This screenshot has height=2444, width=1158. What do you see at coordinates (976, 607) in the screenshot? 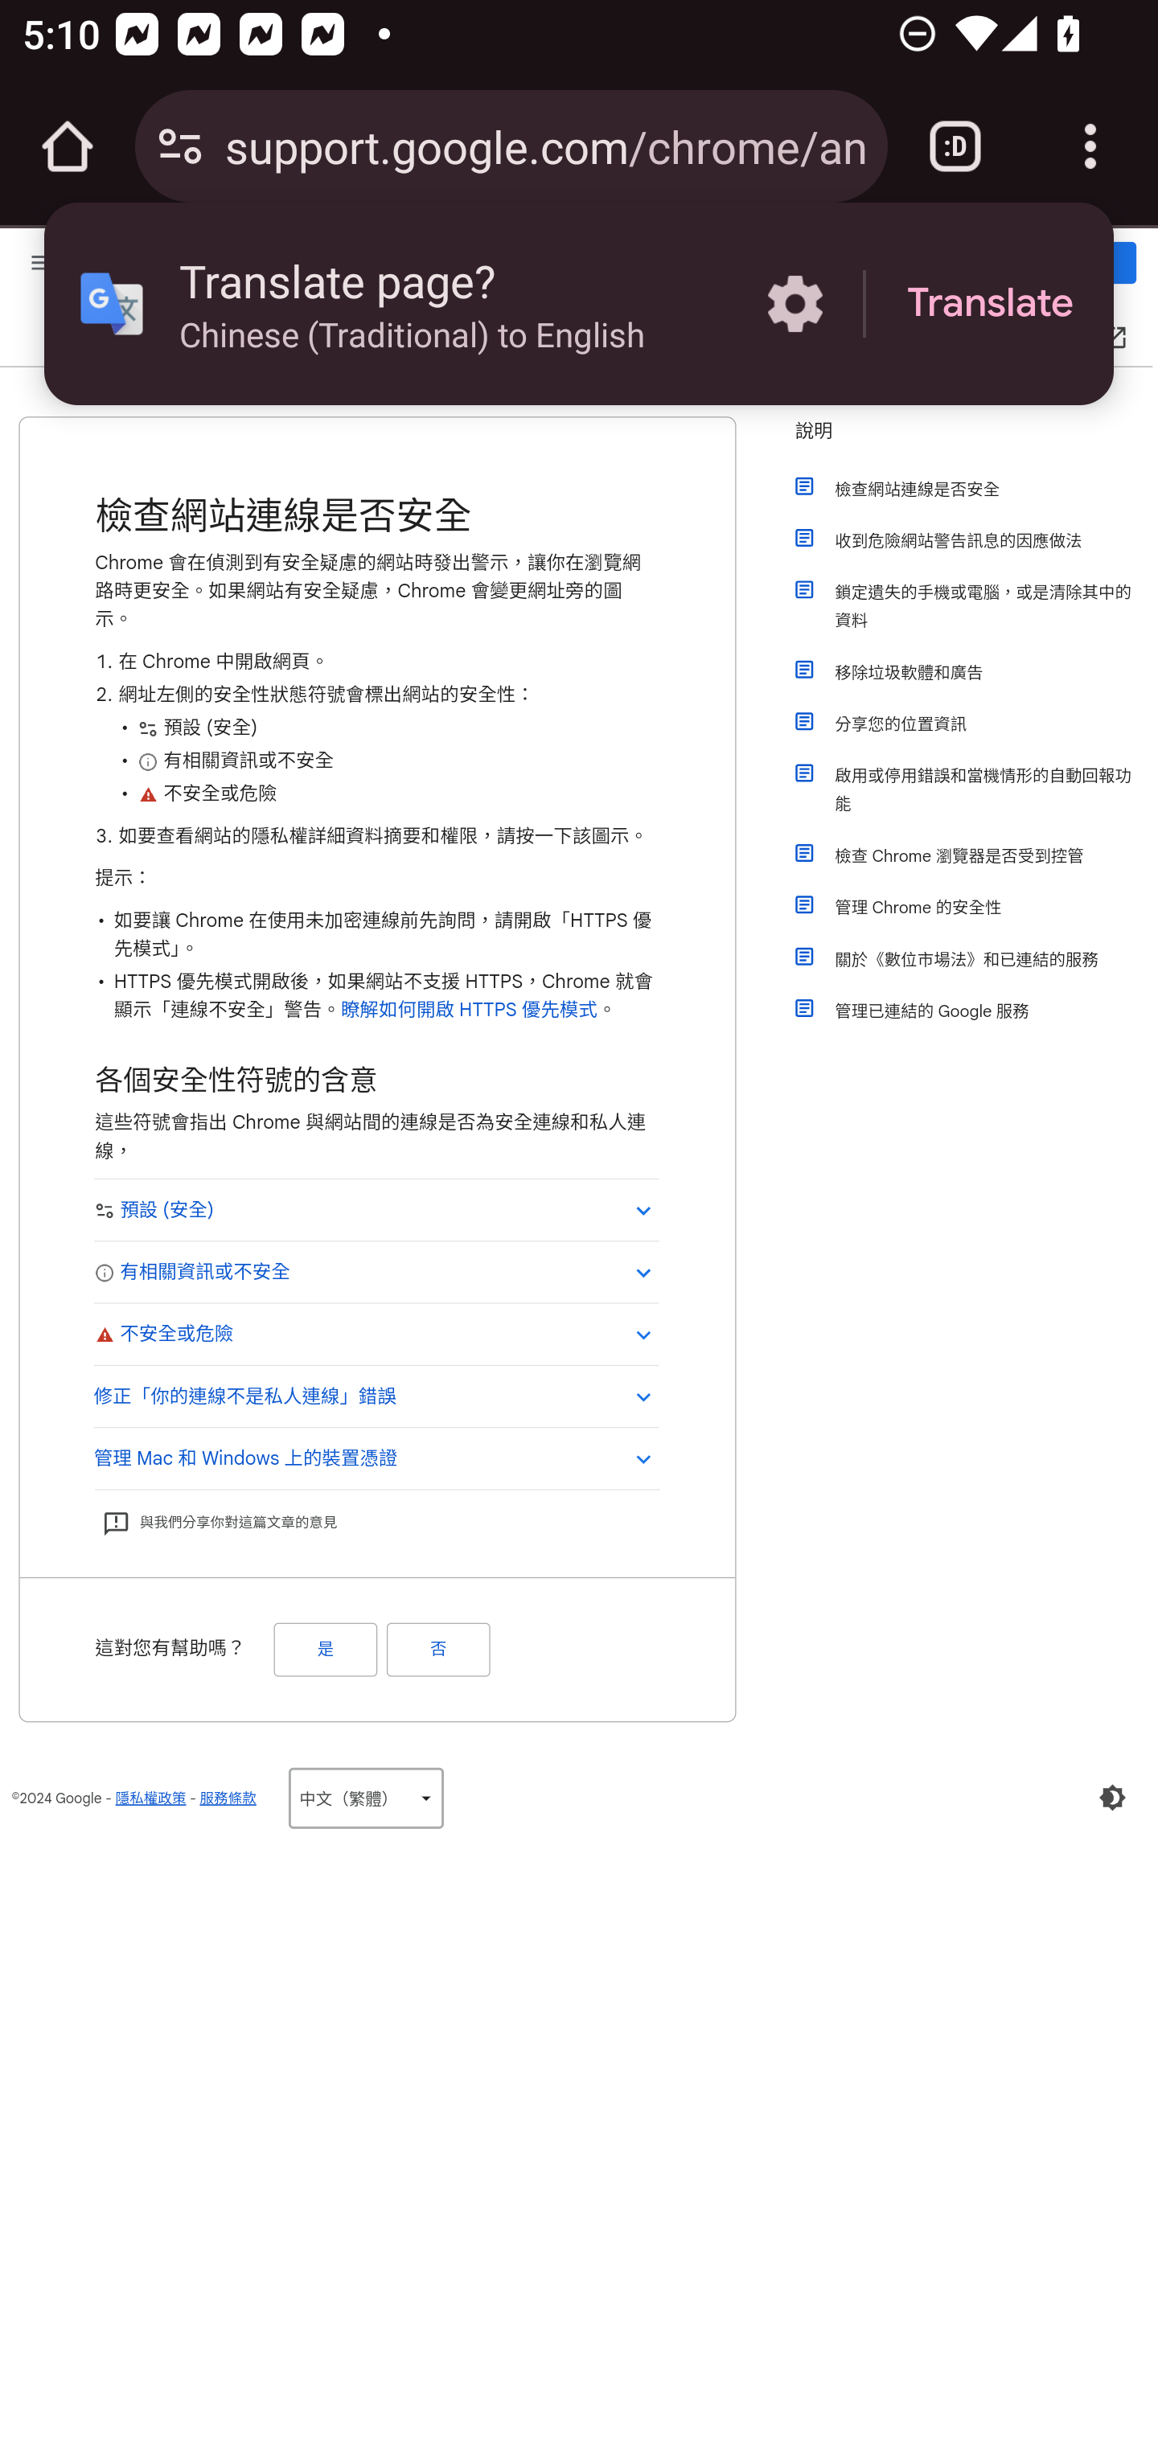
I see `鎖定遺失的手機或電腦，或是清除其中的資料` at bounding box center [976, 607].